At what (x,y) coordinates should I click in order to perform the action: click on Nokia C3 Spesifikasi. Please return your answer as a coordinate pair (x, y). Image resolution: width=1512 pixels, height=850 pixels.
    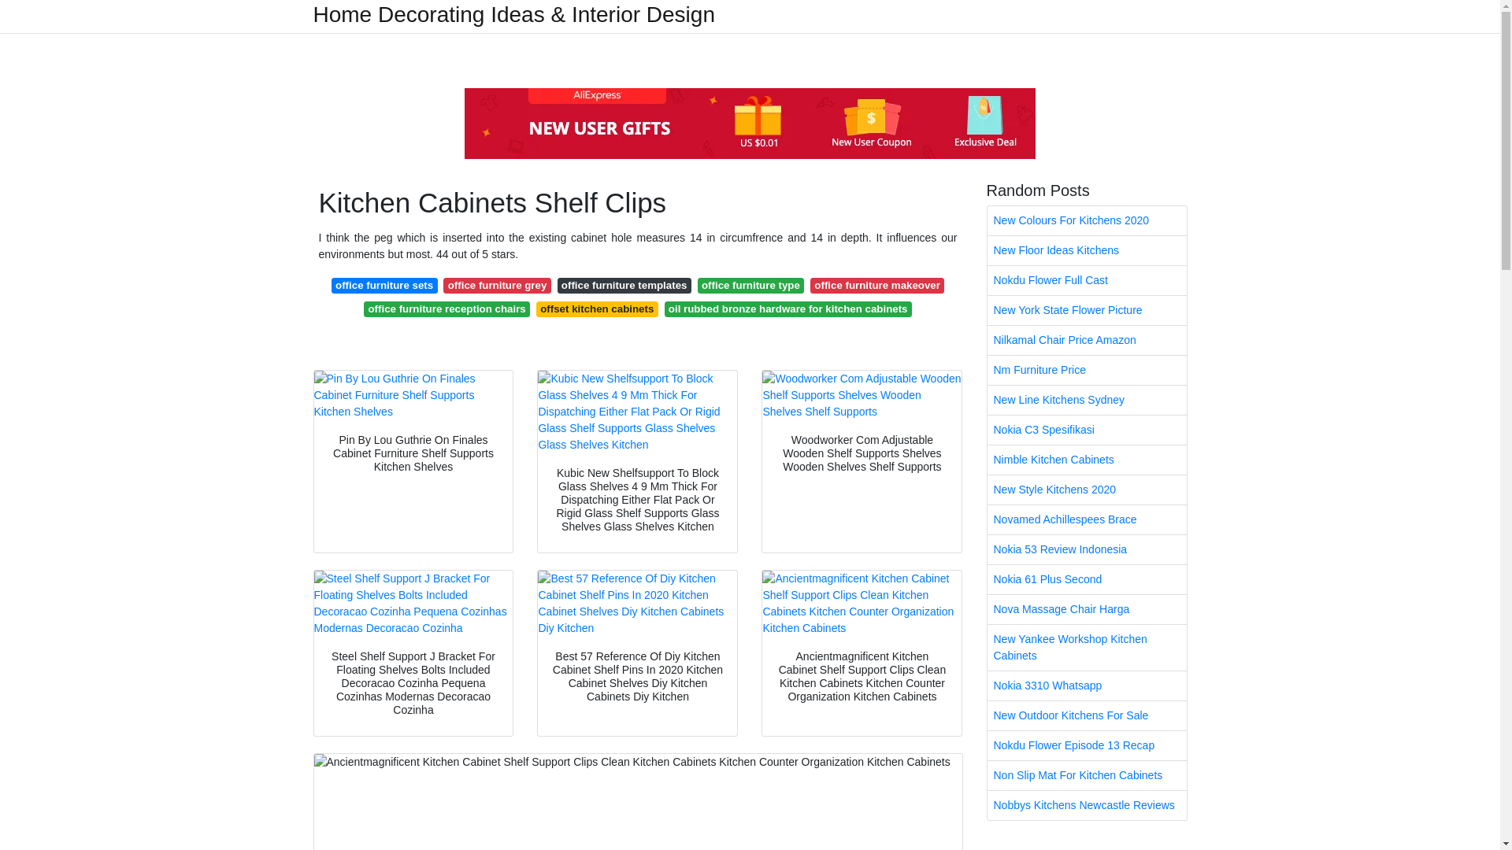
    Looking at the image, I should click on (1087, 430).